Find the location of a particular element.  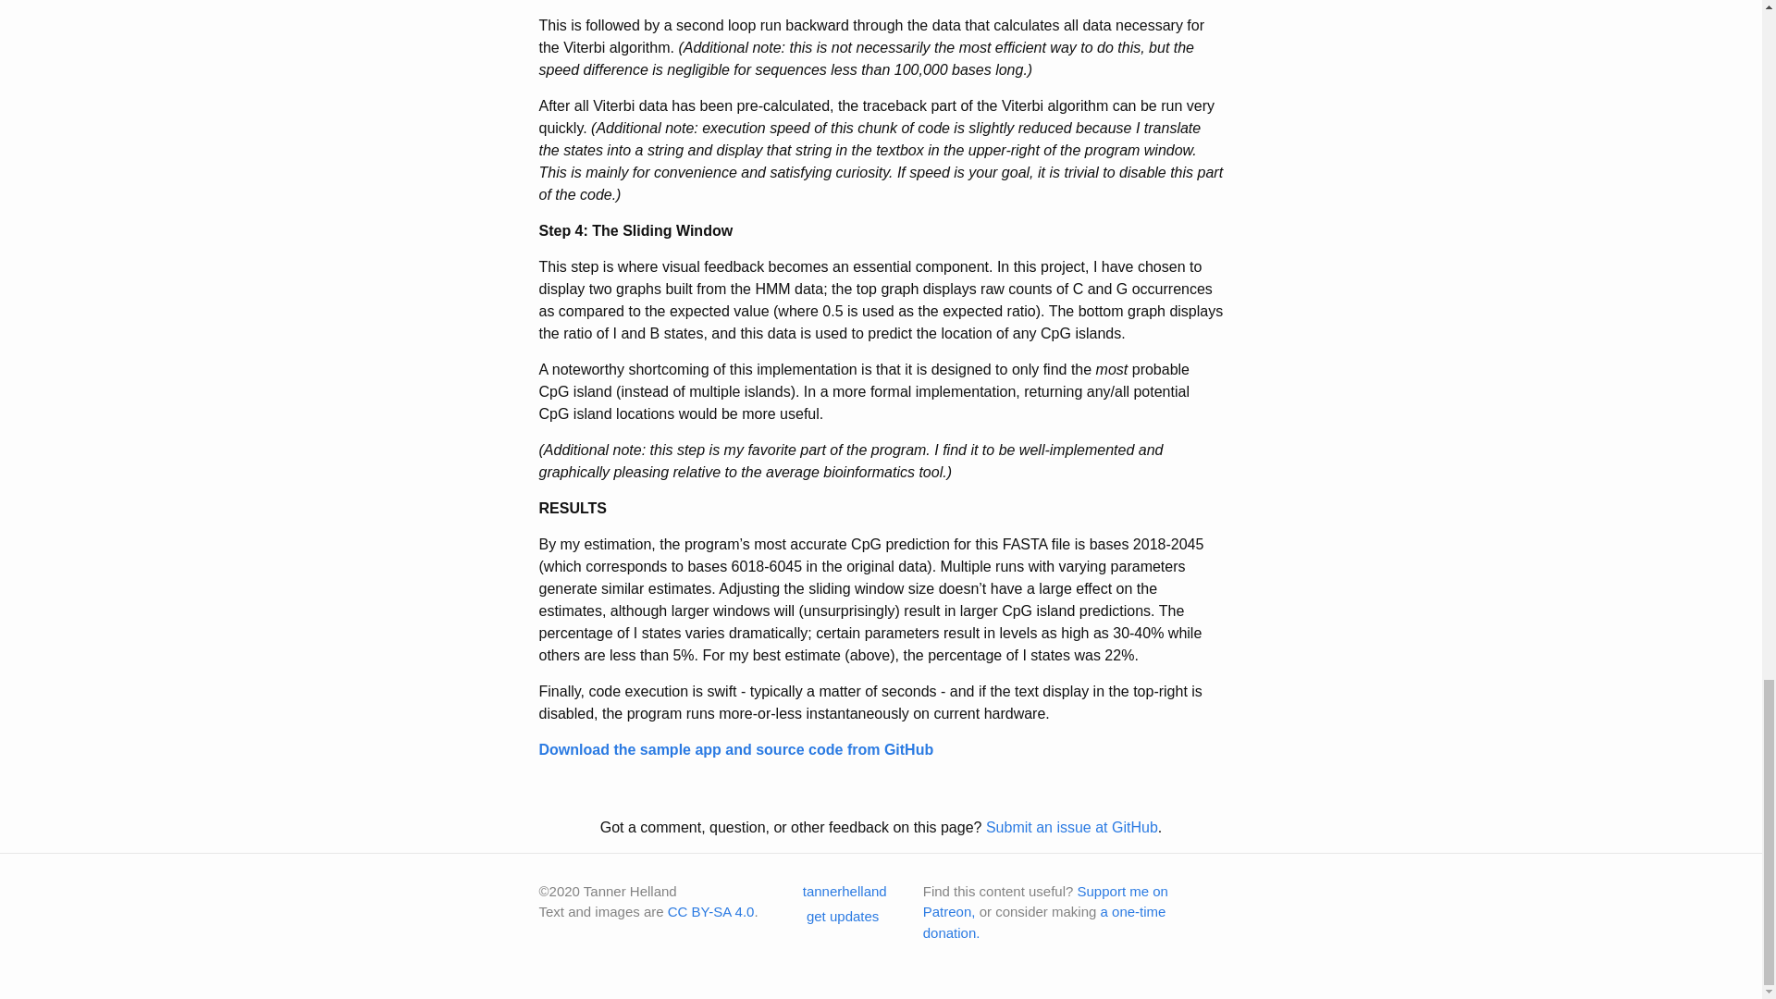

get updates is located at coordinates (831, 916).